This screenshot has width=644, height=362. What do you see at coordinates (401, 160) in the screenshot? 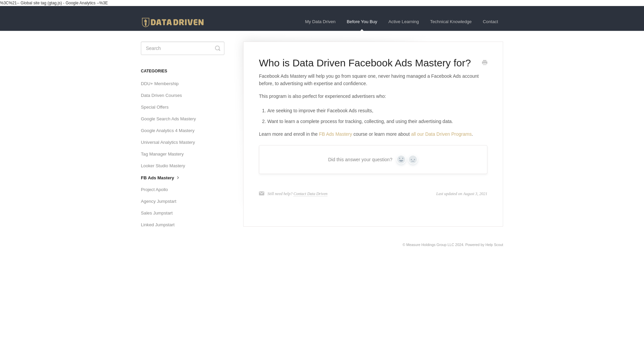
I see `Yes` at bounding box center [401, 160].